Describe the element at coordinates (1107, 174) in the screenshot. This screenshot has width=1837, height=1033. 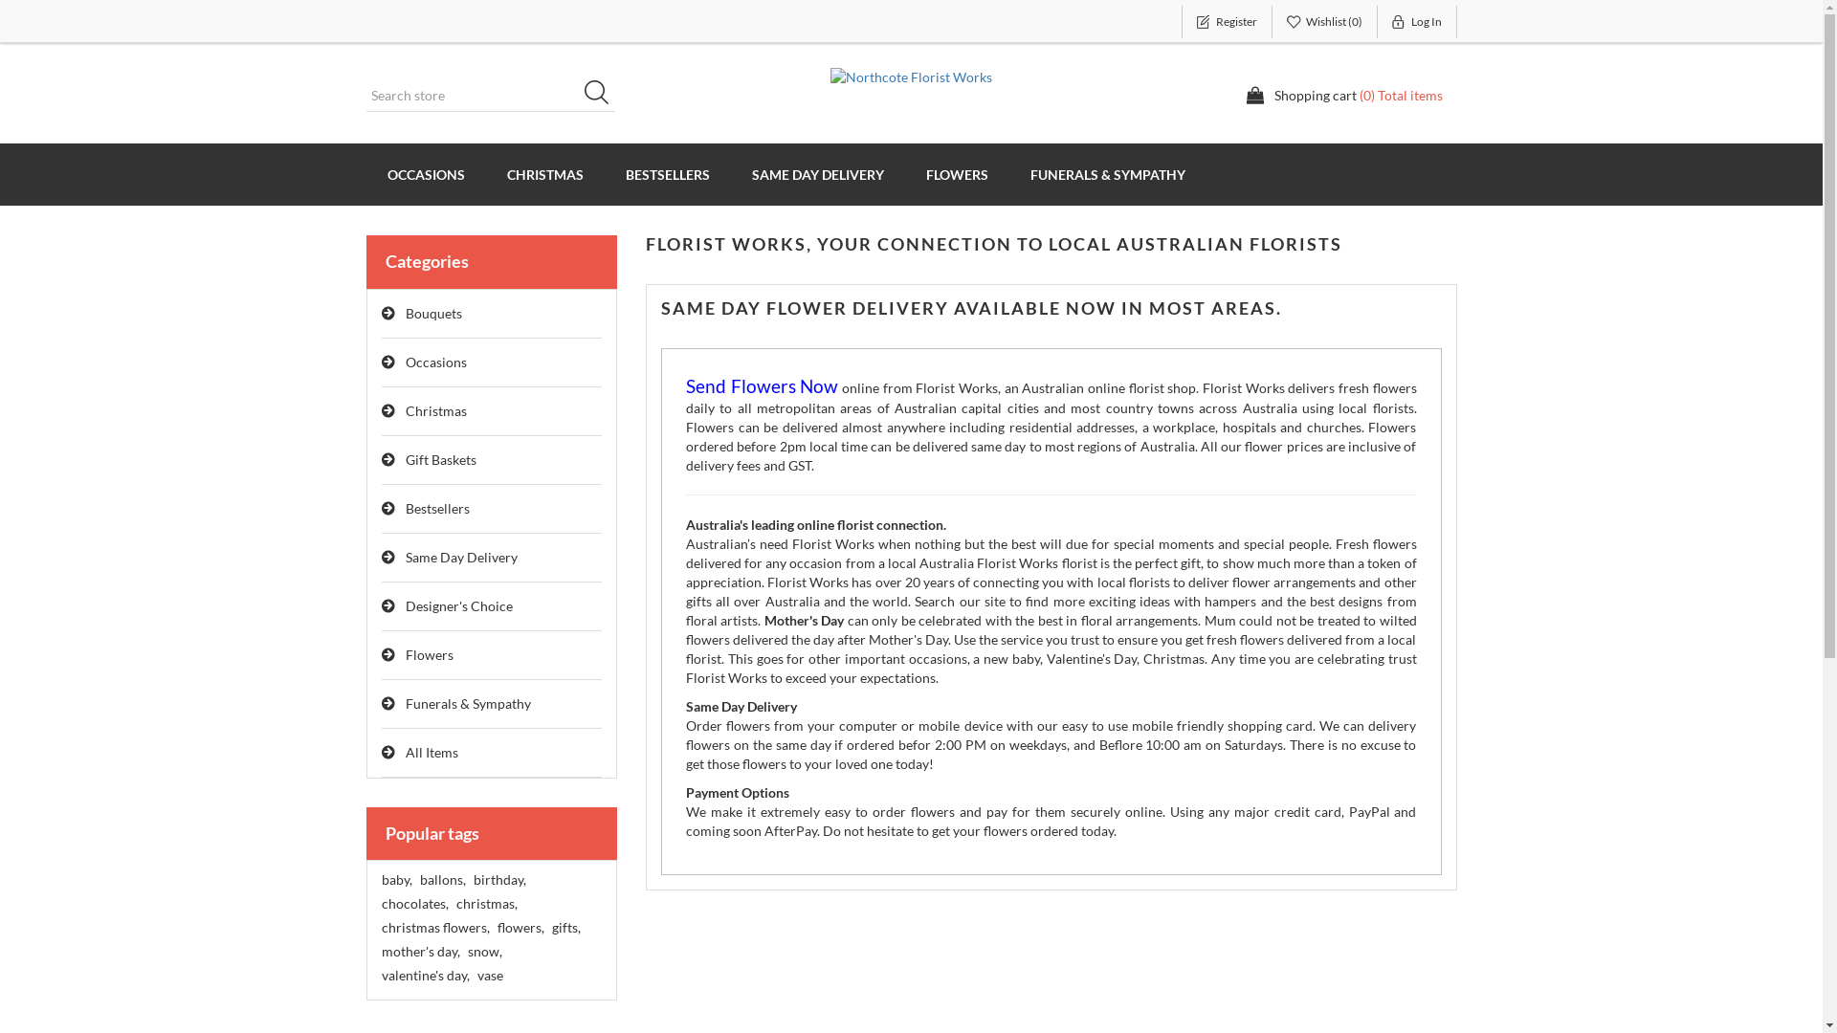
I see `FUNERALS & SYMPATHY` at that location.